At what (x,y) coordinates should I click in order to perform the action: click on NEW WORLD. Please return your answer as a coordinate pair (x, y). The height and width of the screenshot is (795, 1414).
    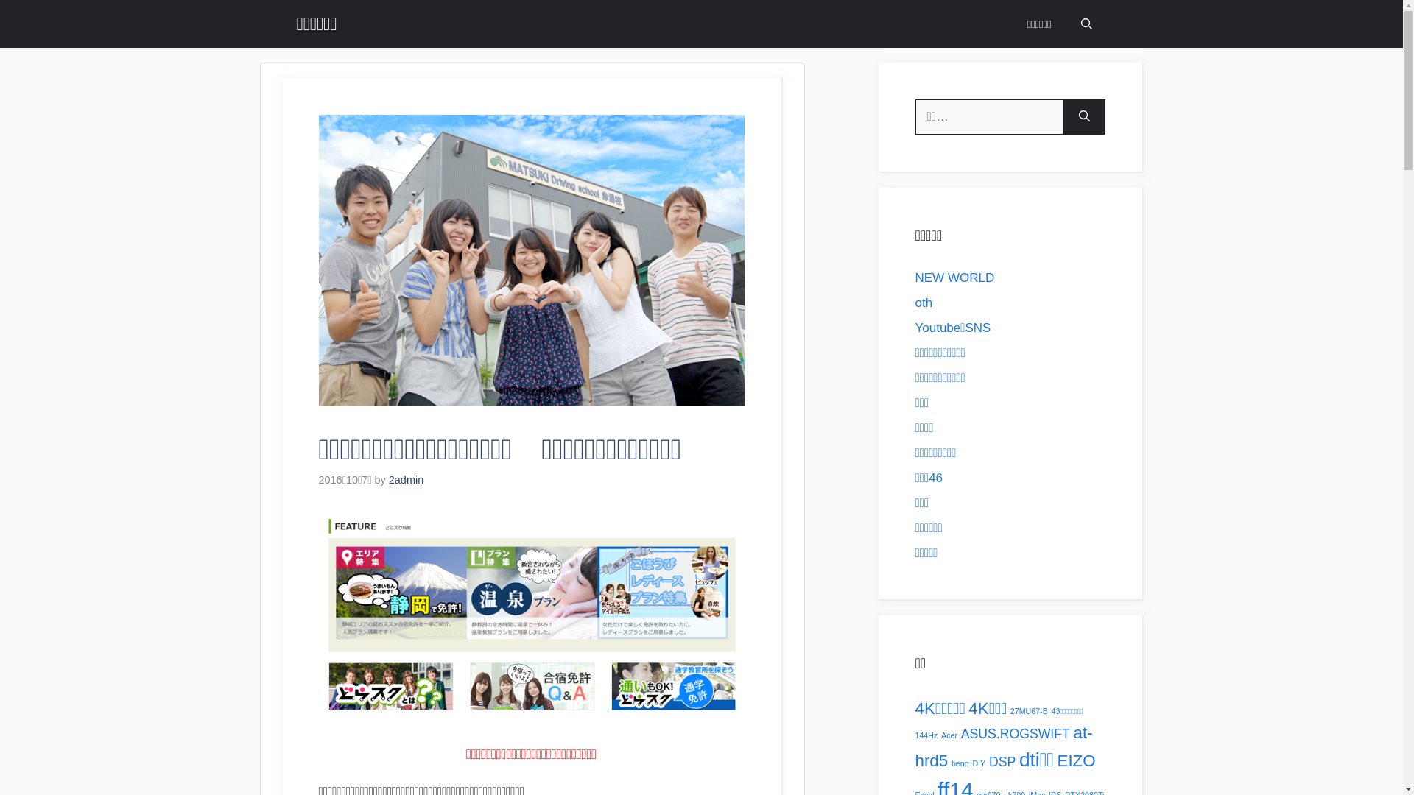
    Looking at the image, I should click on (954, 278).